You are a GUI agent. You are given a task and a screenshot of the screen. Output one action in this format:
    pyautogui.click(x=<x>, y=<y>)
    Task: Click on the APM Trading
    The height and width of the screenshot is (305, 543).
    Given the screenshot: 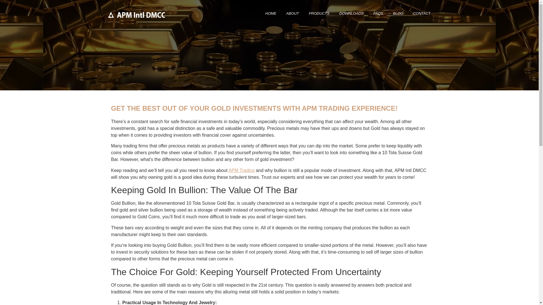 What is the action you would take?
    pyautogui.click(x=242, y=171)
    